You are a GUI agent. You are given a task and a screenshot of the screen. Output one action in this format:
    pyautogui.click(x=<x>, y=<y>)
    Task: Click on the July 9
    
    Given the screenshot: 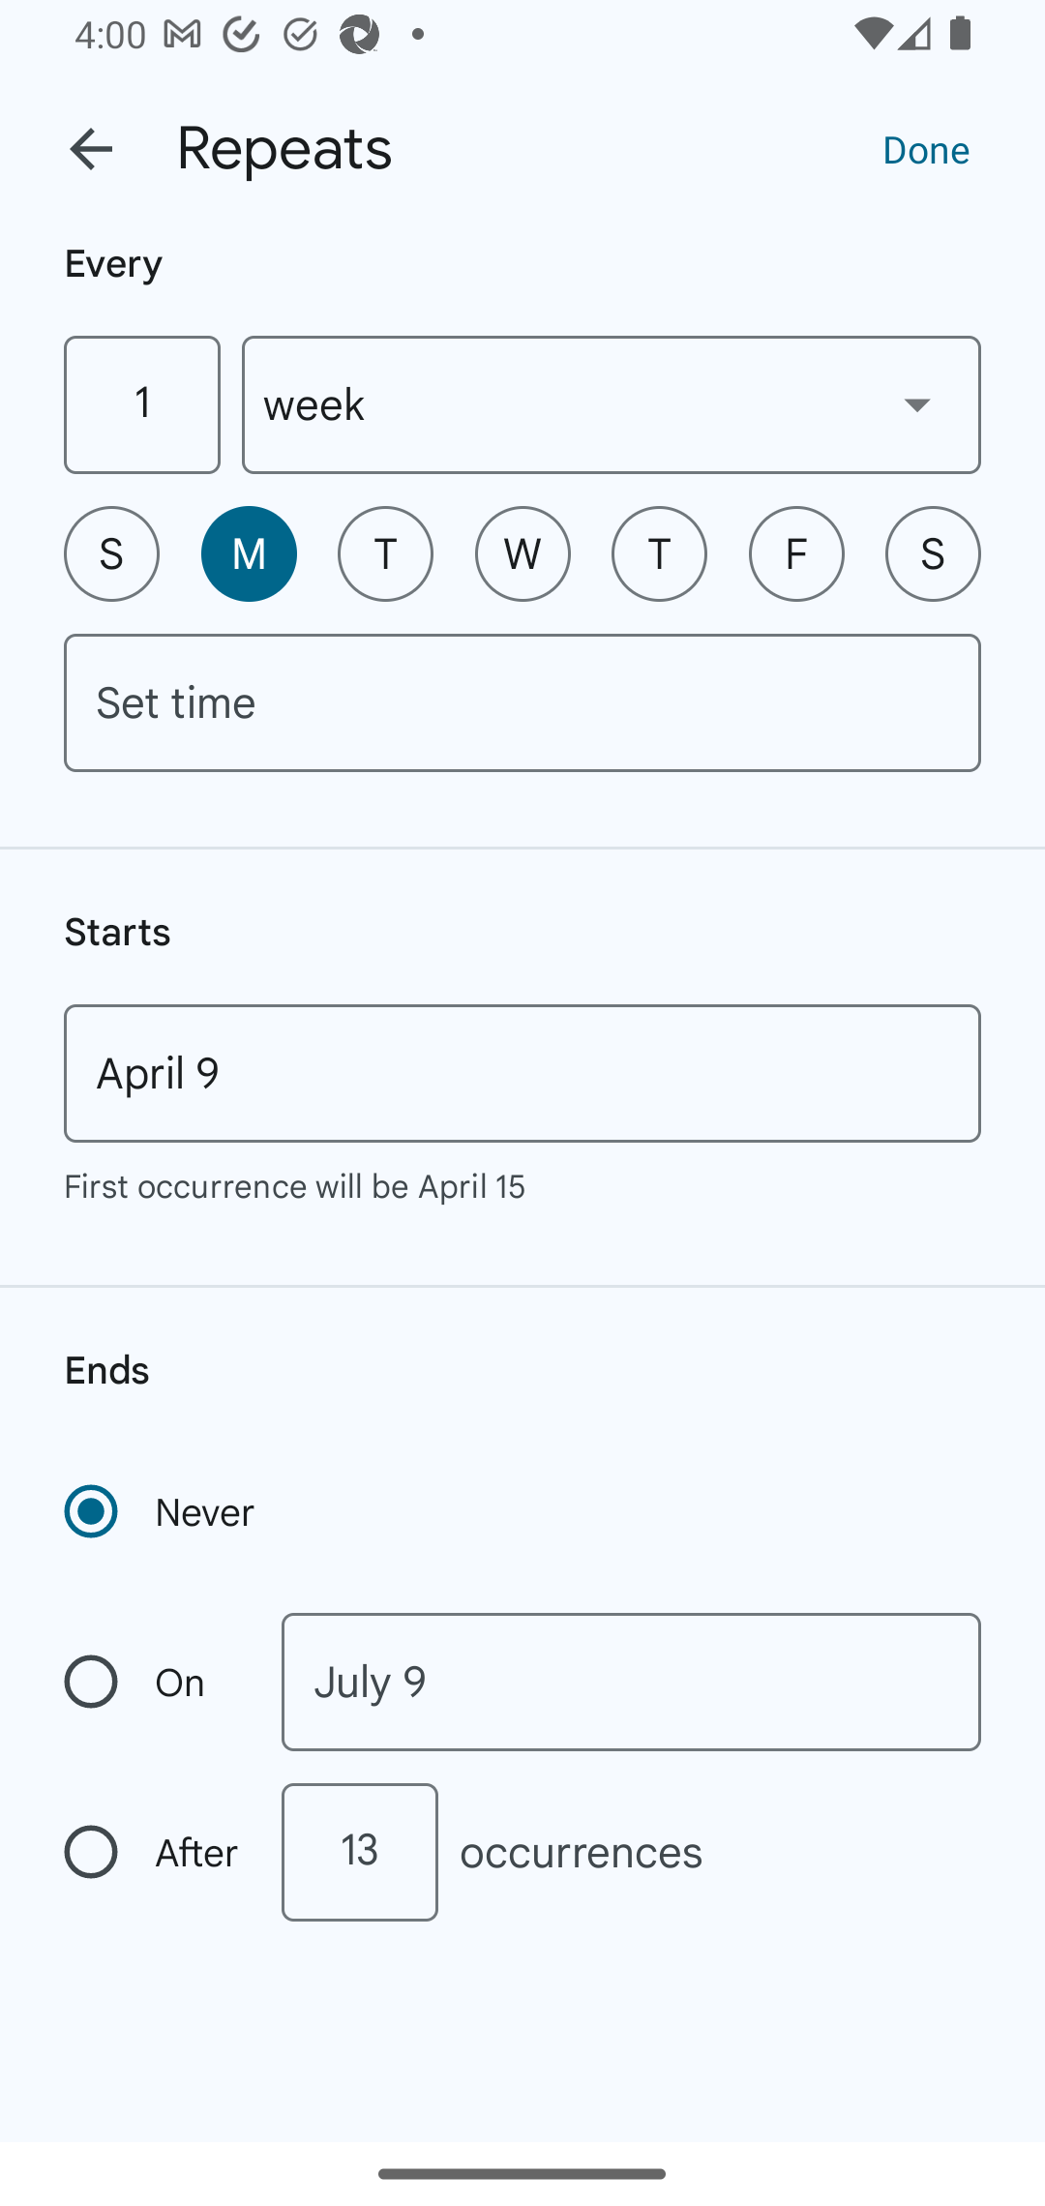 What is the action you would take?
    pyautogui.click(x=631, y=1682)
    